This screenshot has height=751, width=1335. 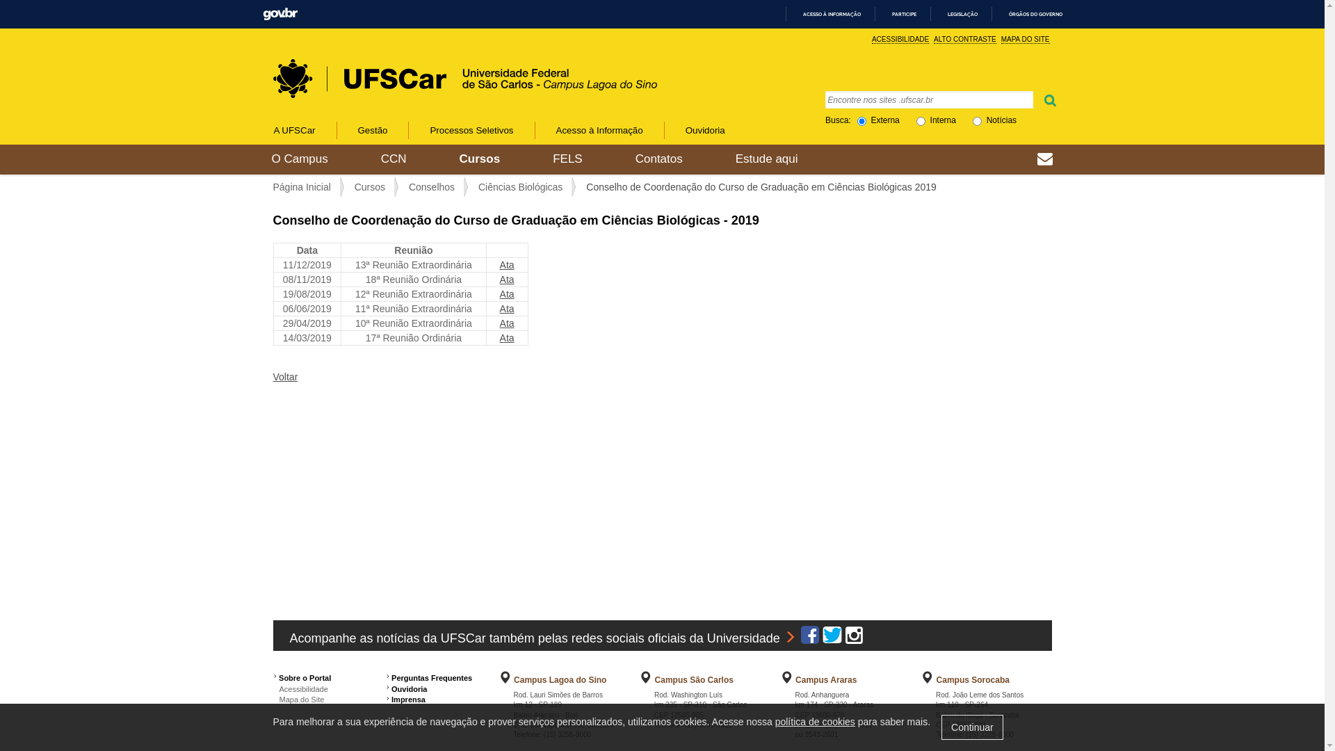 I want to click on Perguntas Frequentes, so click(x=432, y=678).